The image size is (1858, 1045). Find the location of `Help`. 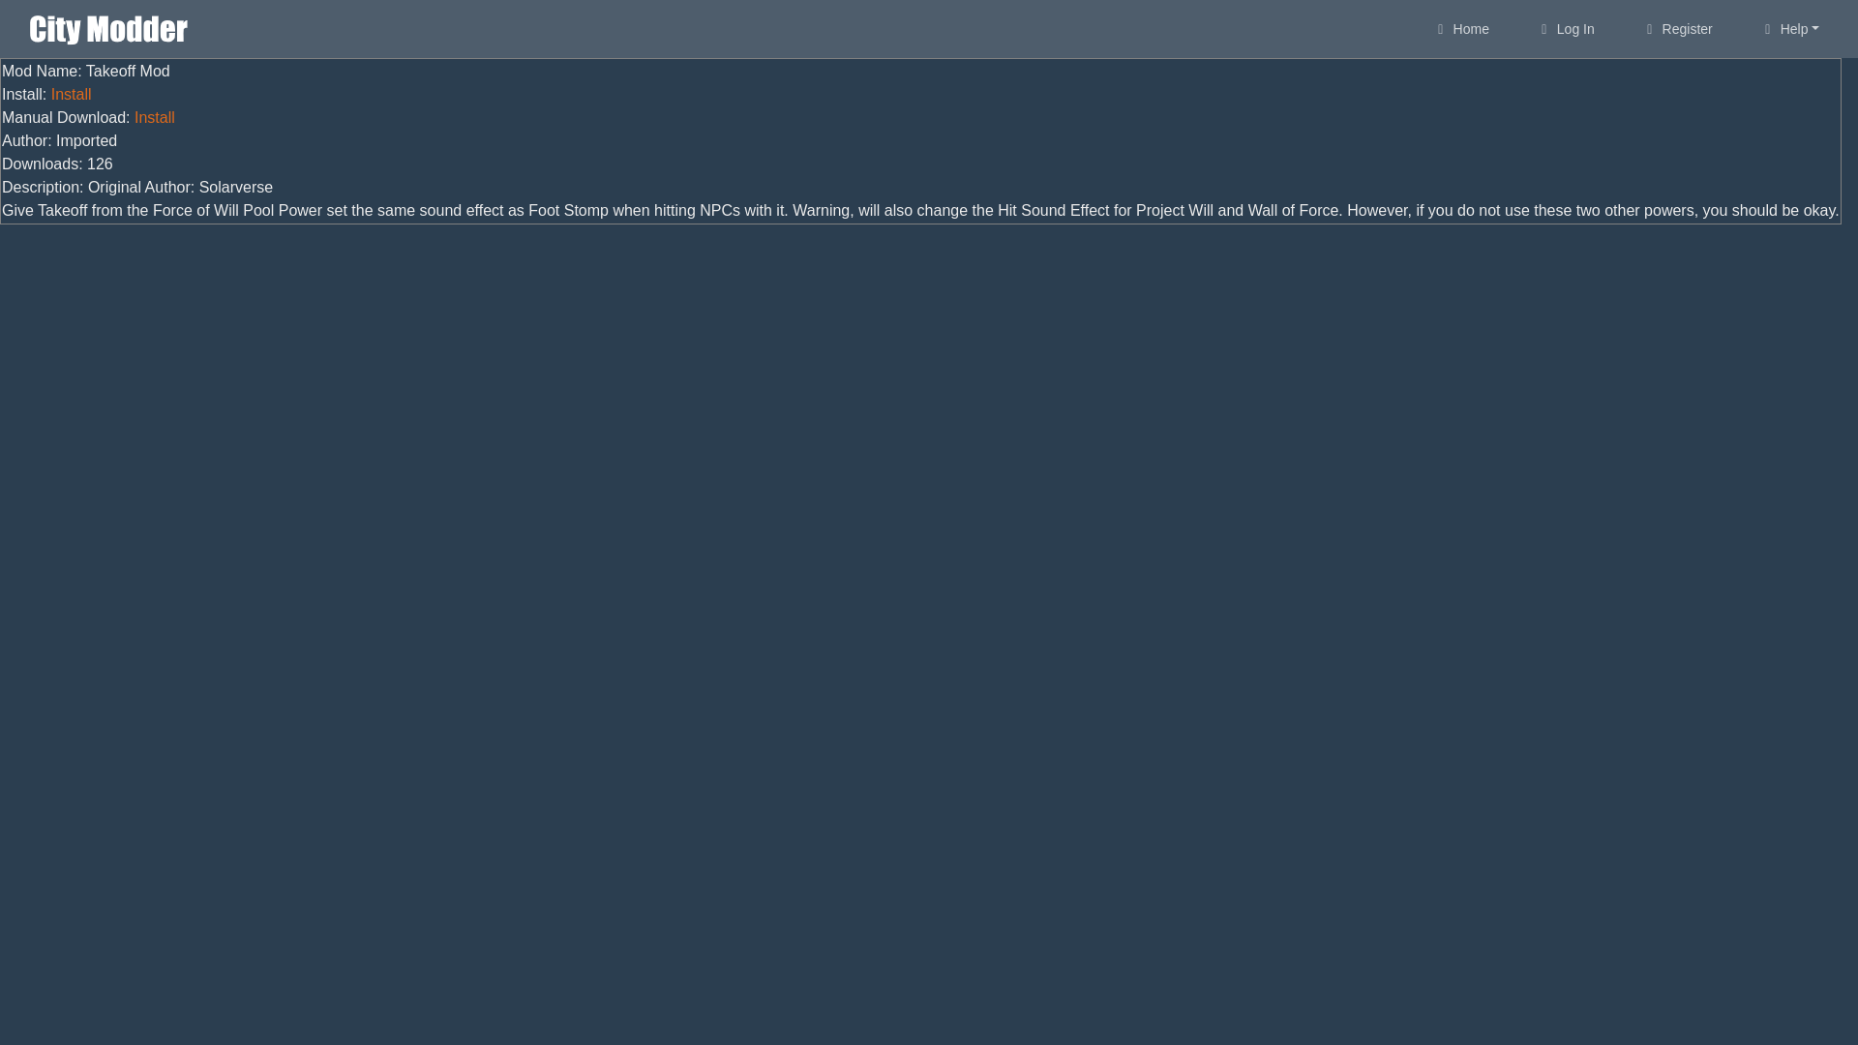

Help is located at coordinates (1789, 29).